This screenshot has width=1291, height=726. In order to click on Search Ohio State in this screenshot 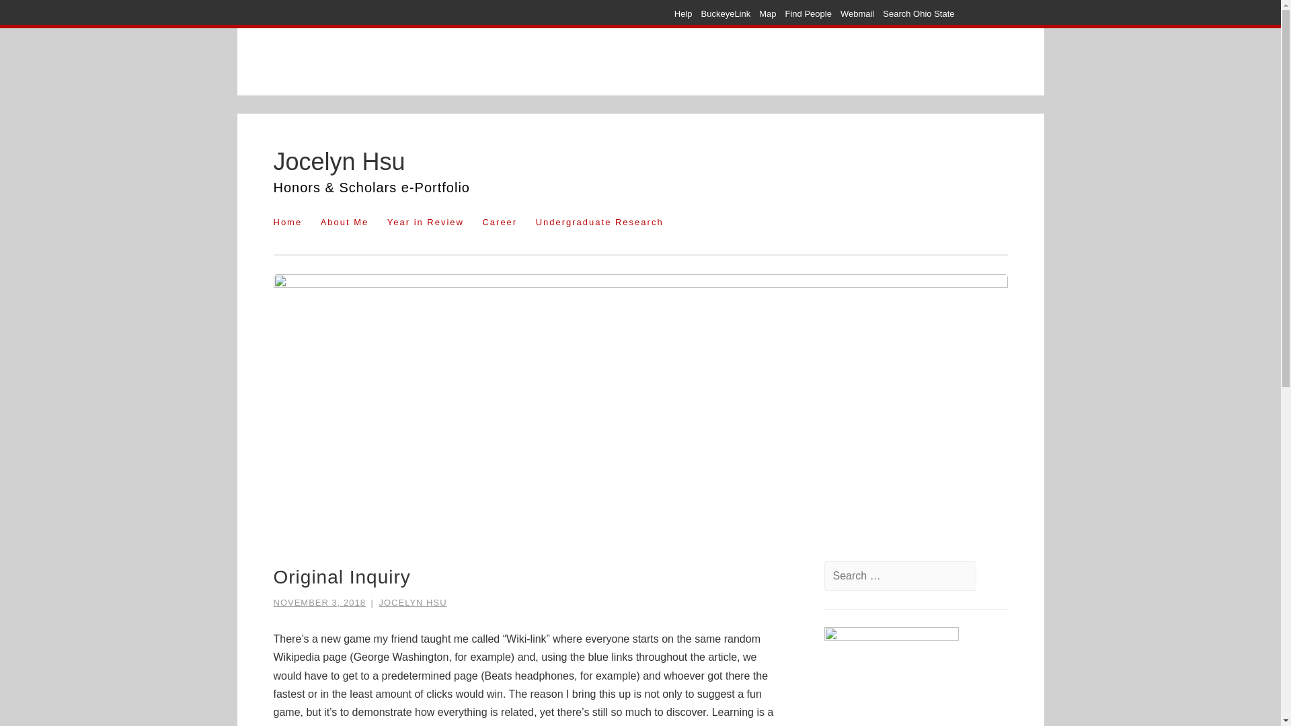, I will do `click(918, 13)`.